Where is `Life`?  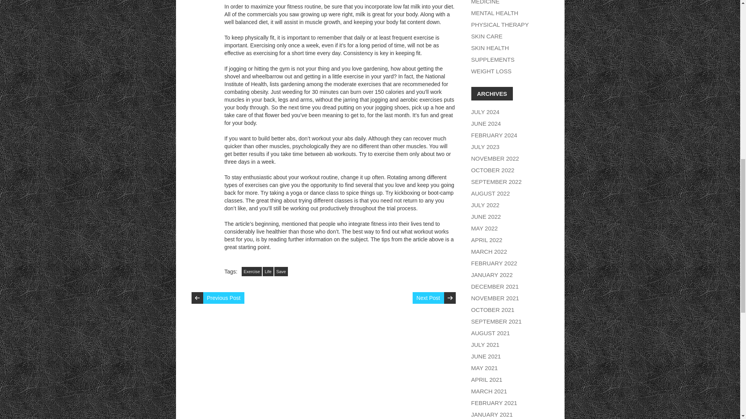 Life is located at coordinates (268, 271).